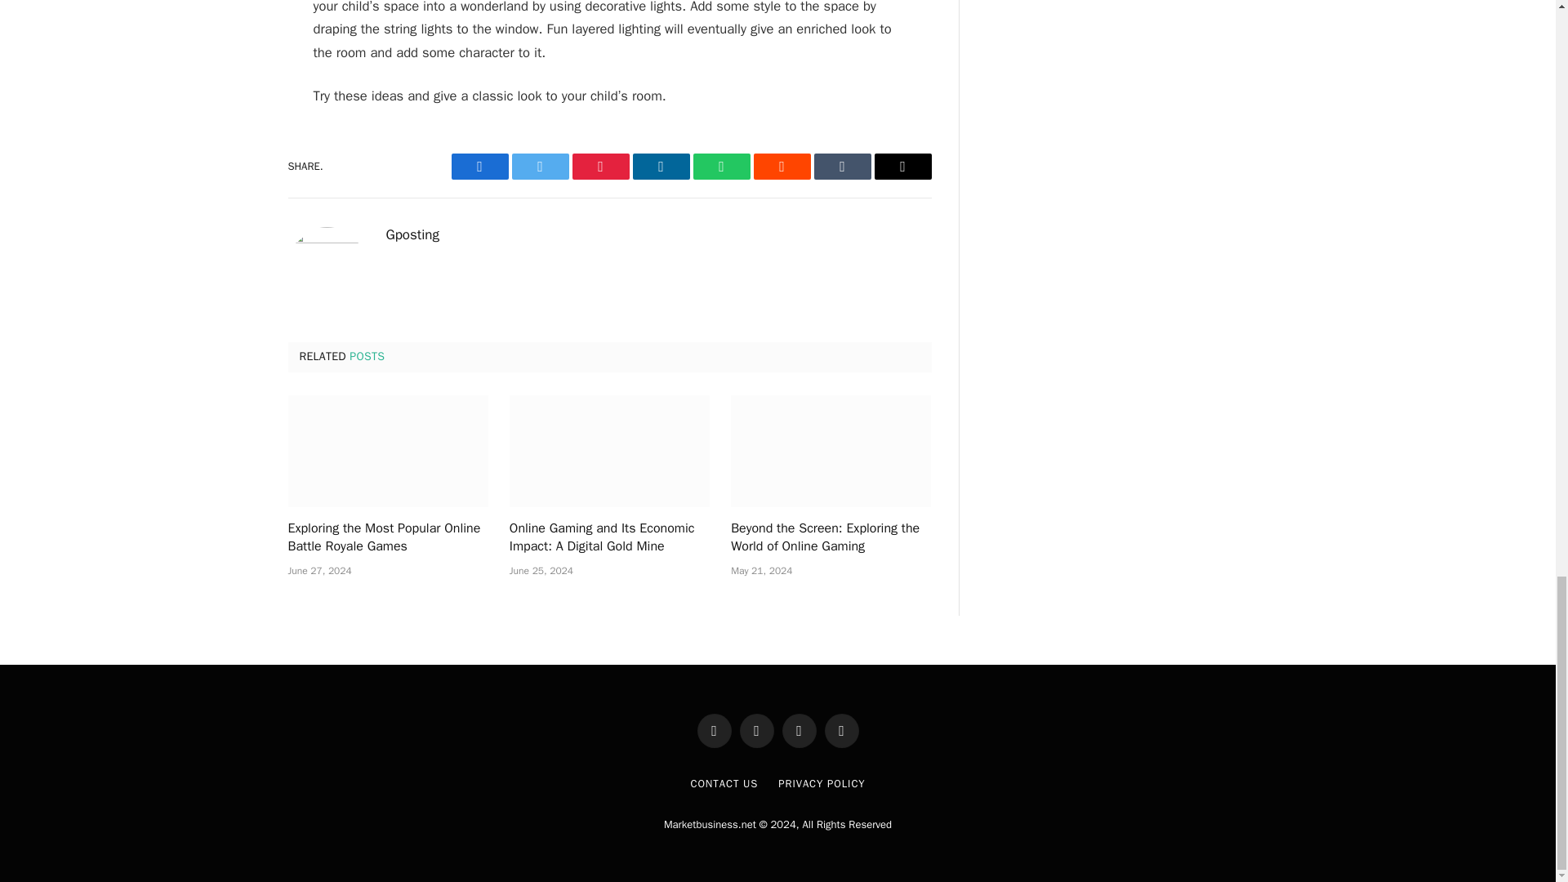  I want to click on Share on LinkedIn, so click(660, 167).